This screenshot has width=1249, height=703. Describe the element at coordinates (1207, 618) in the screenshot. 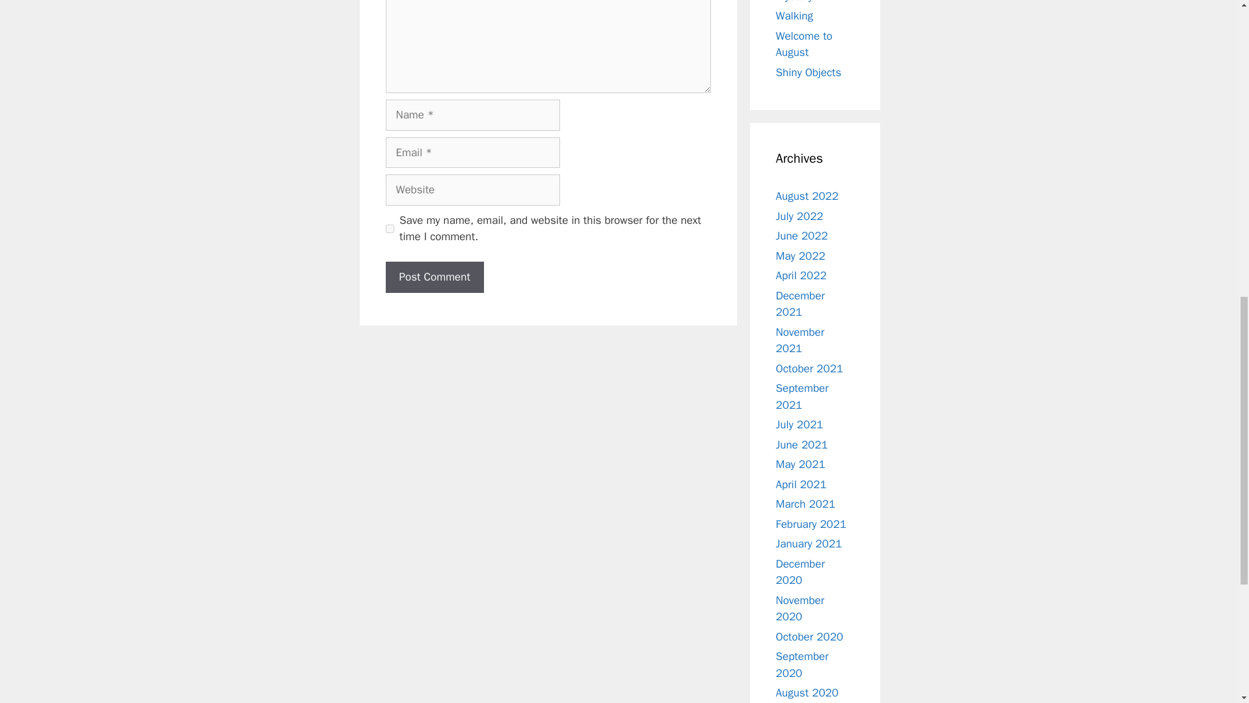

I see `Scroll back to top` at that location.